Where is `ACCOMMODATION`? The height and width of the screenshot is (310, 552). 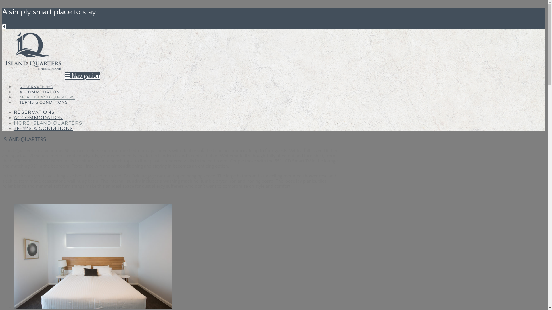 ACCOMMODATION is located at coordinates (39, 118).